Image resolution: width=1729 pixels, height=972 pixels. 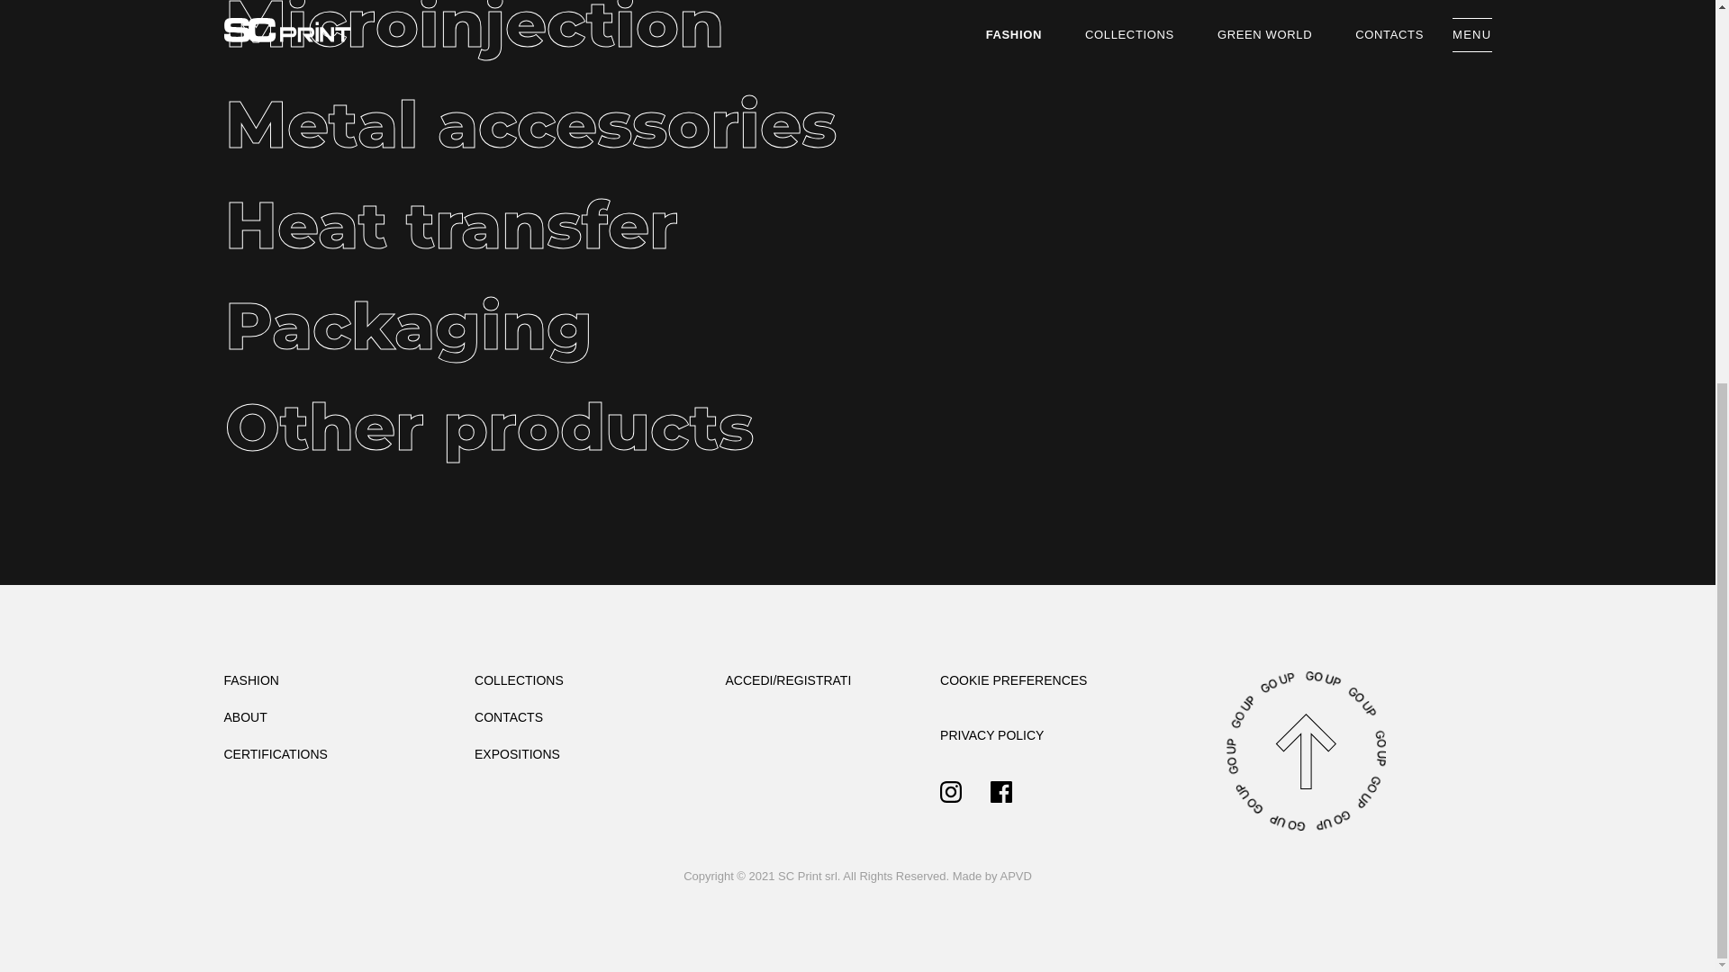 What do you see at coordinates (585, 128) in the screenshot?
I see `Metal accessories` at bounding box center [585, 128].